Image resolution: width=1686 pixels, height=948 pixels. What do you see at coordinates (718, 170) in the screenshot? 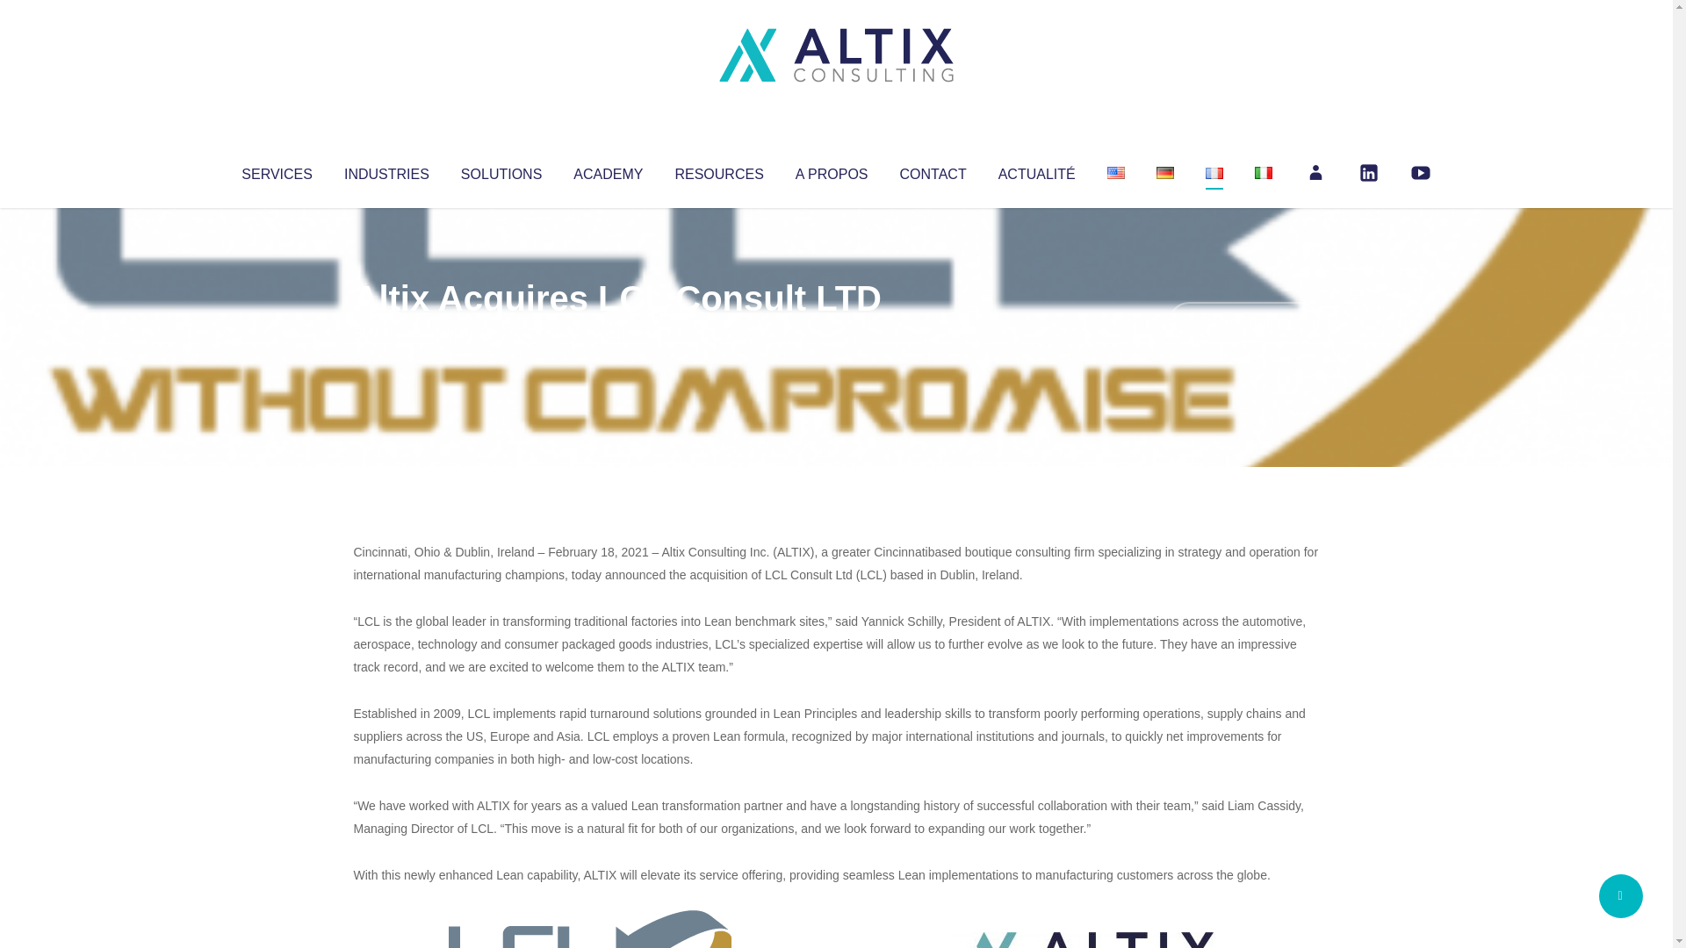
I see `RESOURCES` at bounding box center [718, 170].